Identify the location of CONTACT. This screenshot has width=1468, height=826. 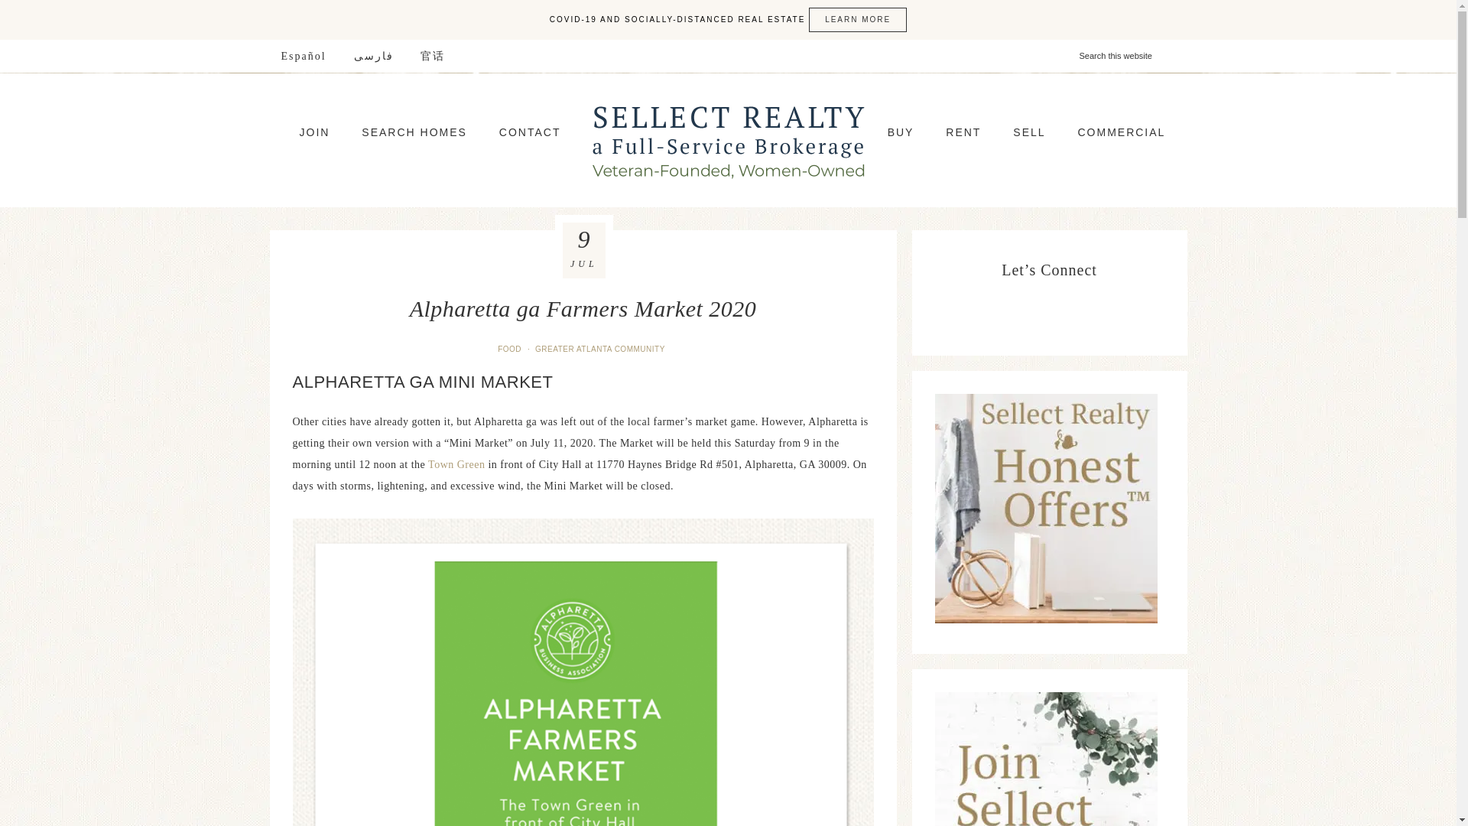
(531, 132).